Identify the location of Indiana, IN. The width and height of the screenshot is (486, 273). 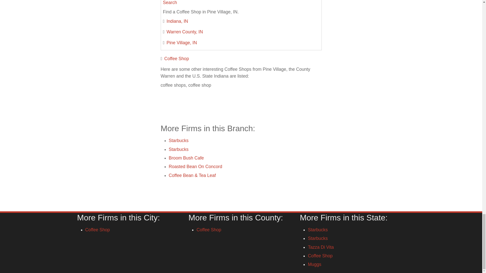
(177, 21).